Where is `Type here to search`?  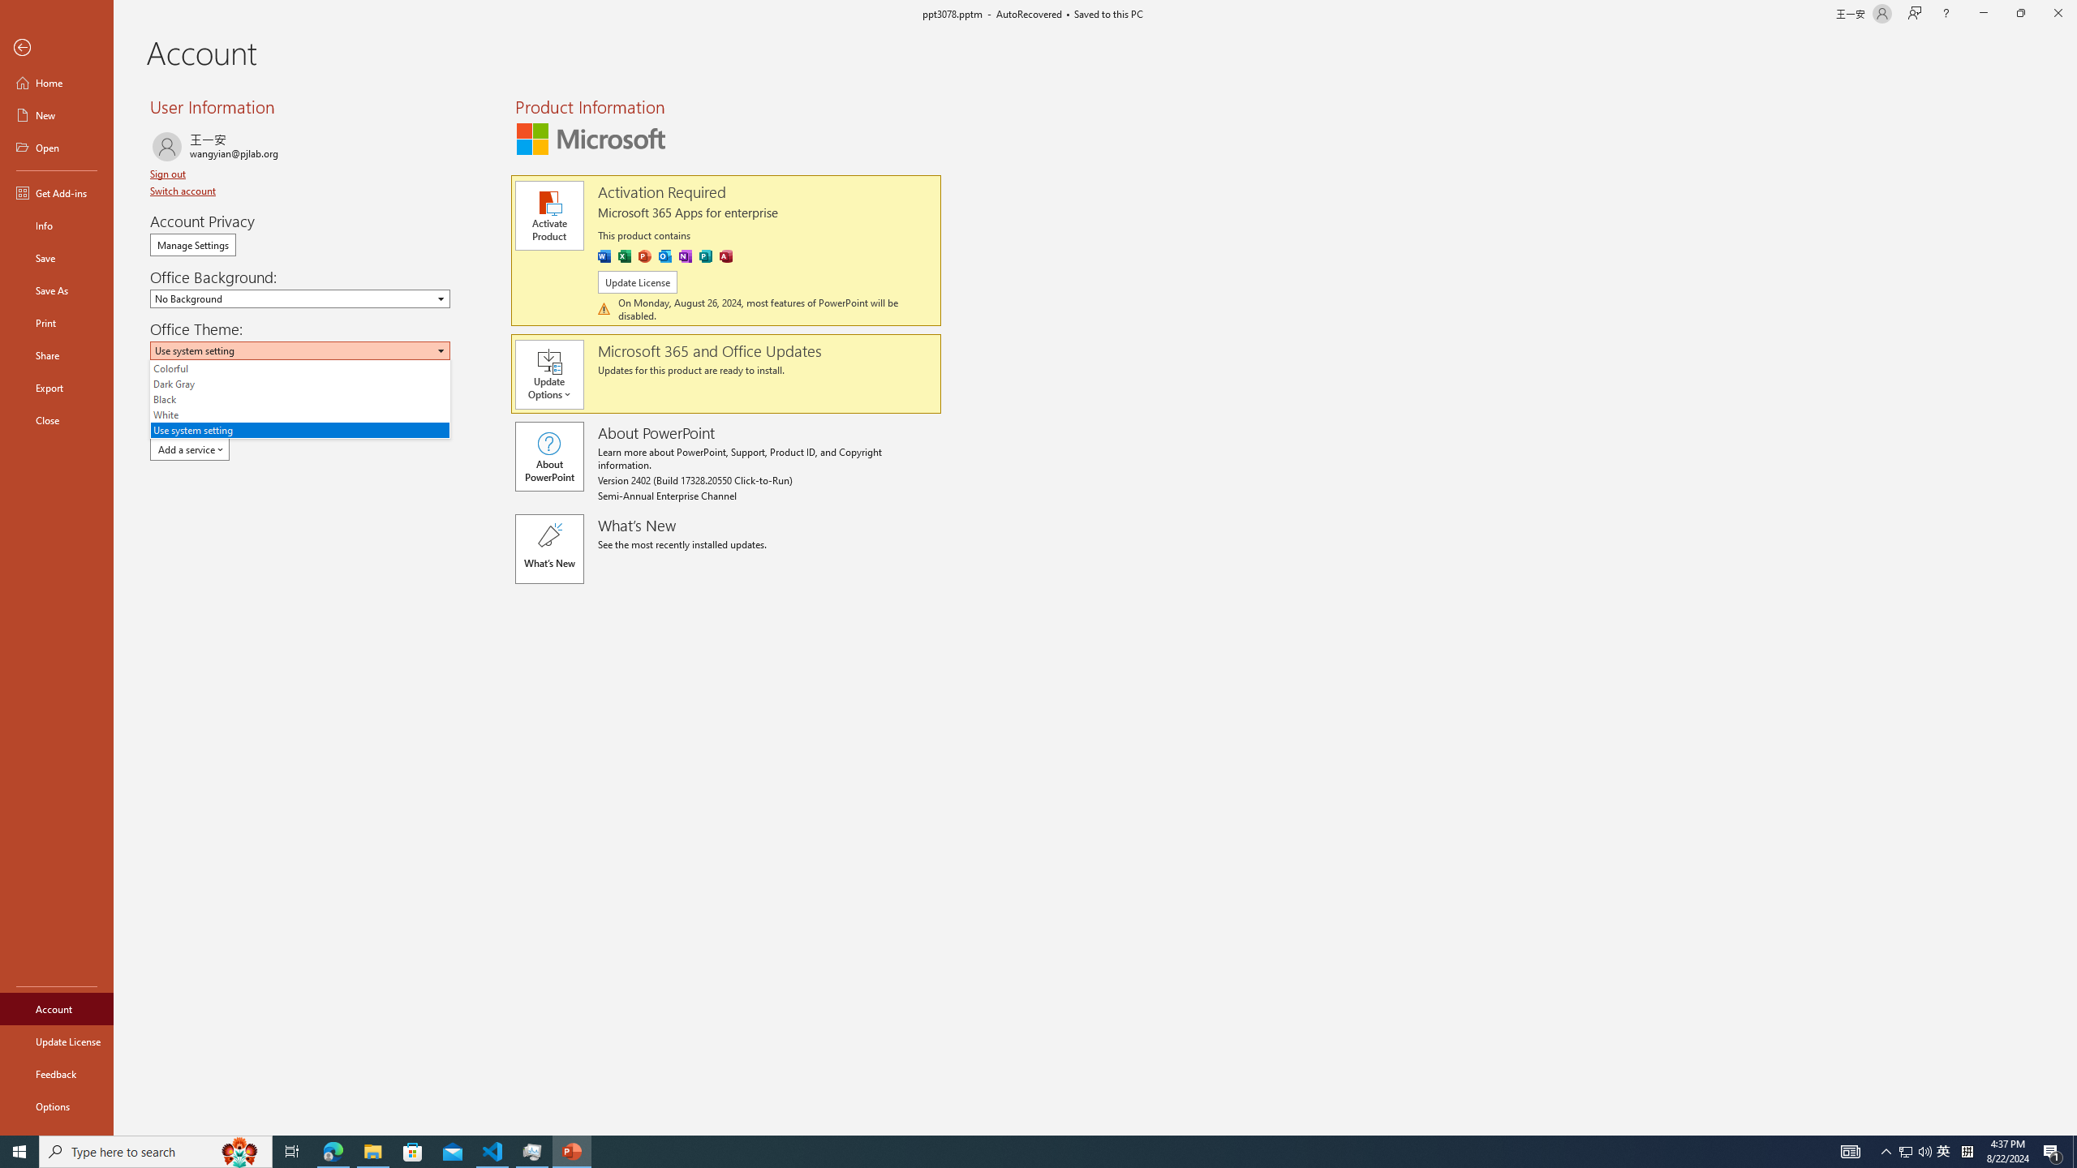
Type here to search is located at coordinates (156, 1152).